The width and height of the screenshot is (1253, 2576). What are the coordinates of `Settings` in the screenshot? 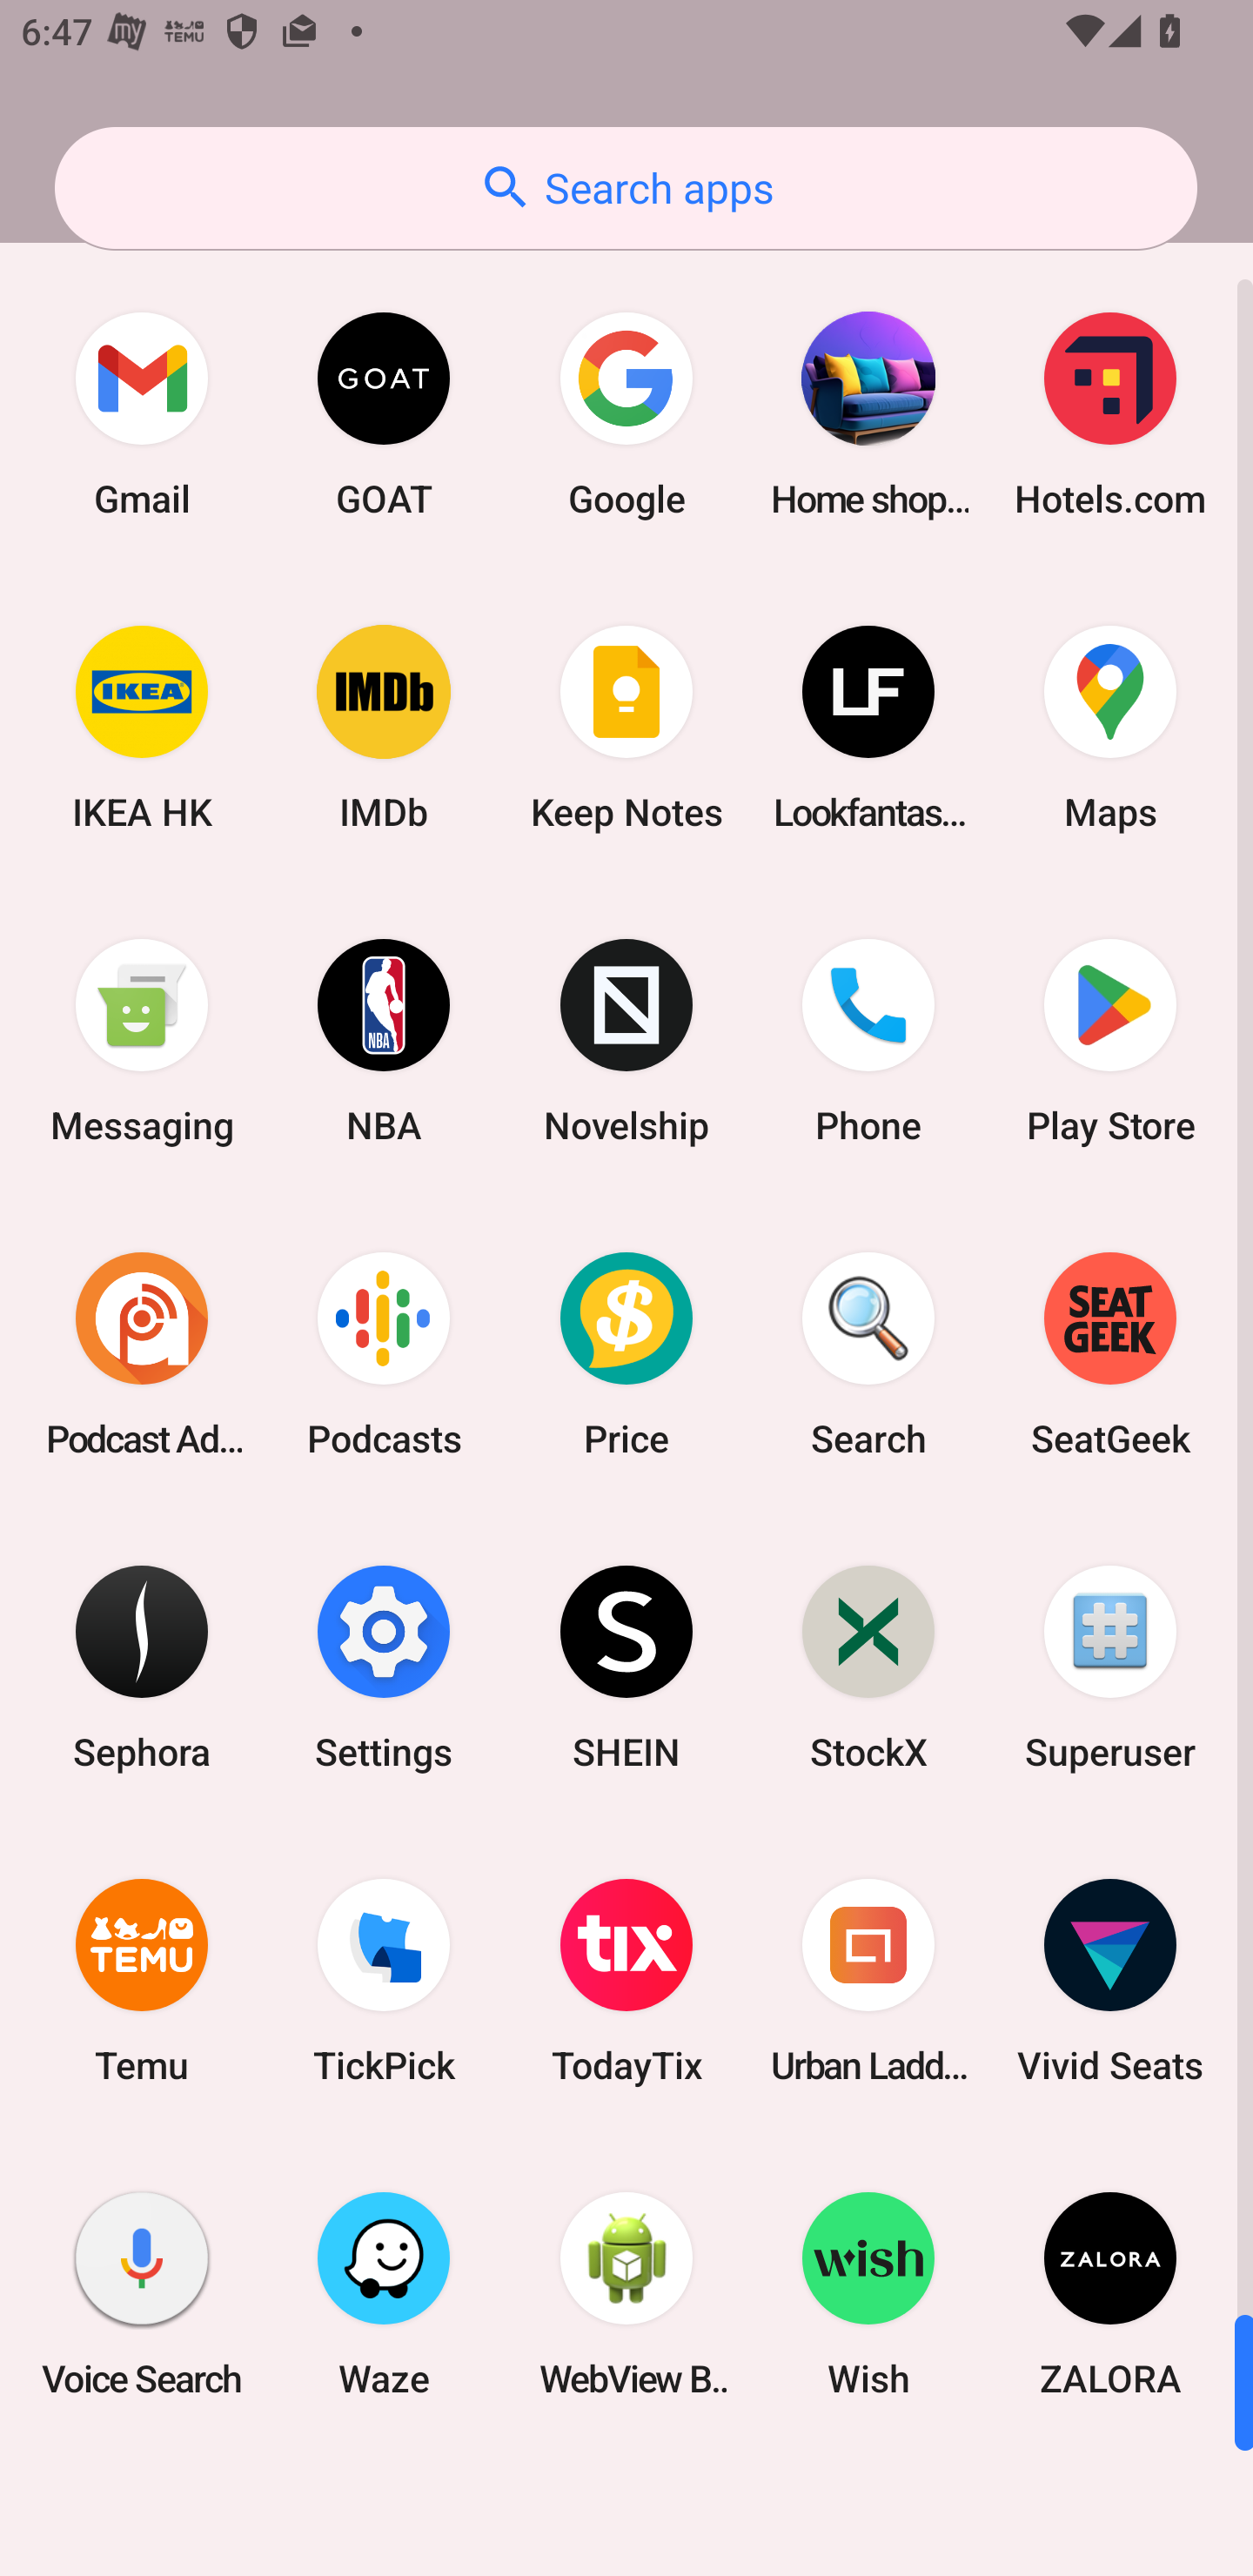 It's located at (384, 1666).